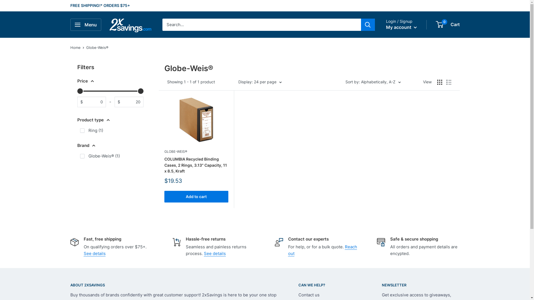 This screenshot has width=534, height=300. What do you see at coordinates (323, 250) in the screenshot?
I see `Reach out` at bounding box center [323, 250].